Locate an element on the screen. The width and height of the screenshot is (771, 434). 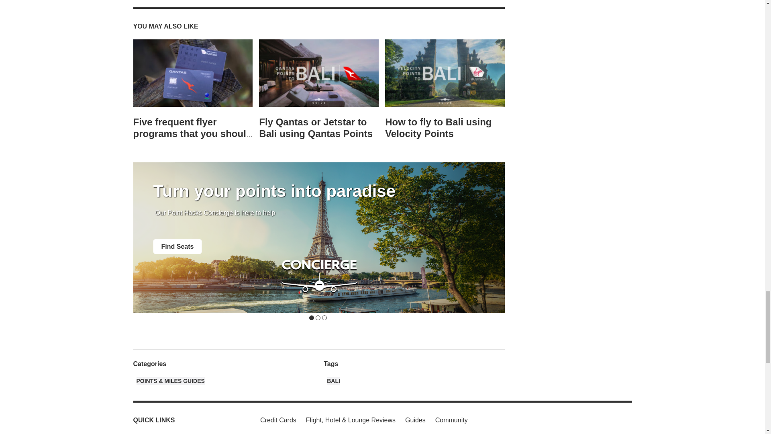
Fly Qantas or Jetstar to Bali using Qantas Points is located at coordinates (316, 128).